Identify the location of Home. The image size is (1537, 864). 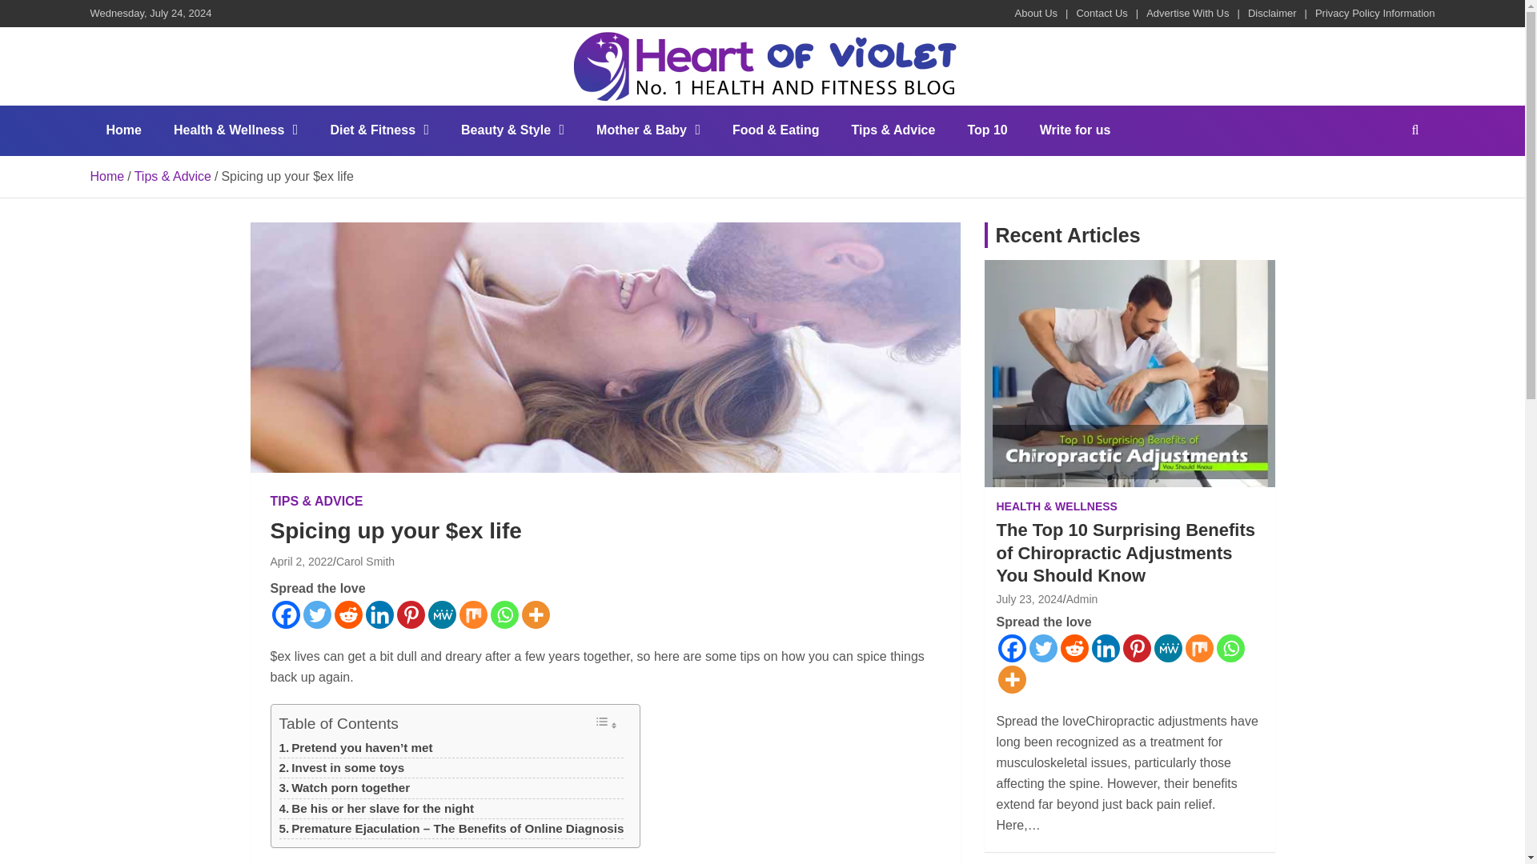
(122, 130).